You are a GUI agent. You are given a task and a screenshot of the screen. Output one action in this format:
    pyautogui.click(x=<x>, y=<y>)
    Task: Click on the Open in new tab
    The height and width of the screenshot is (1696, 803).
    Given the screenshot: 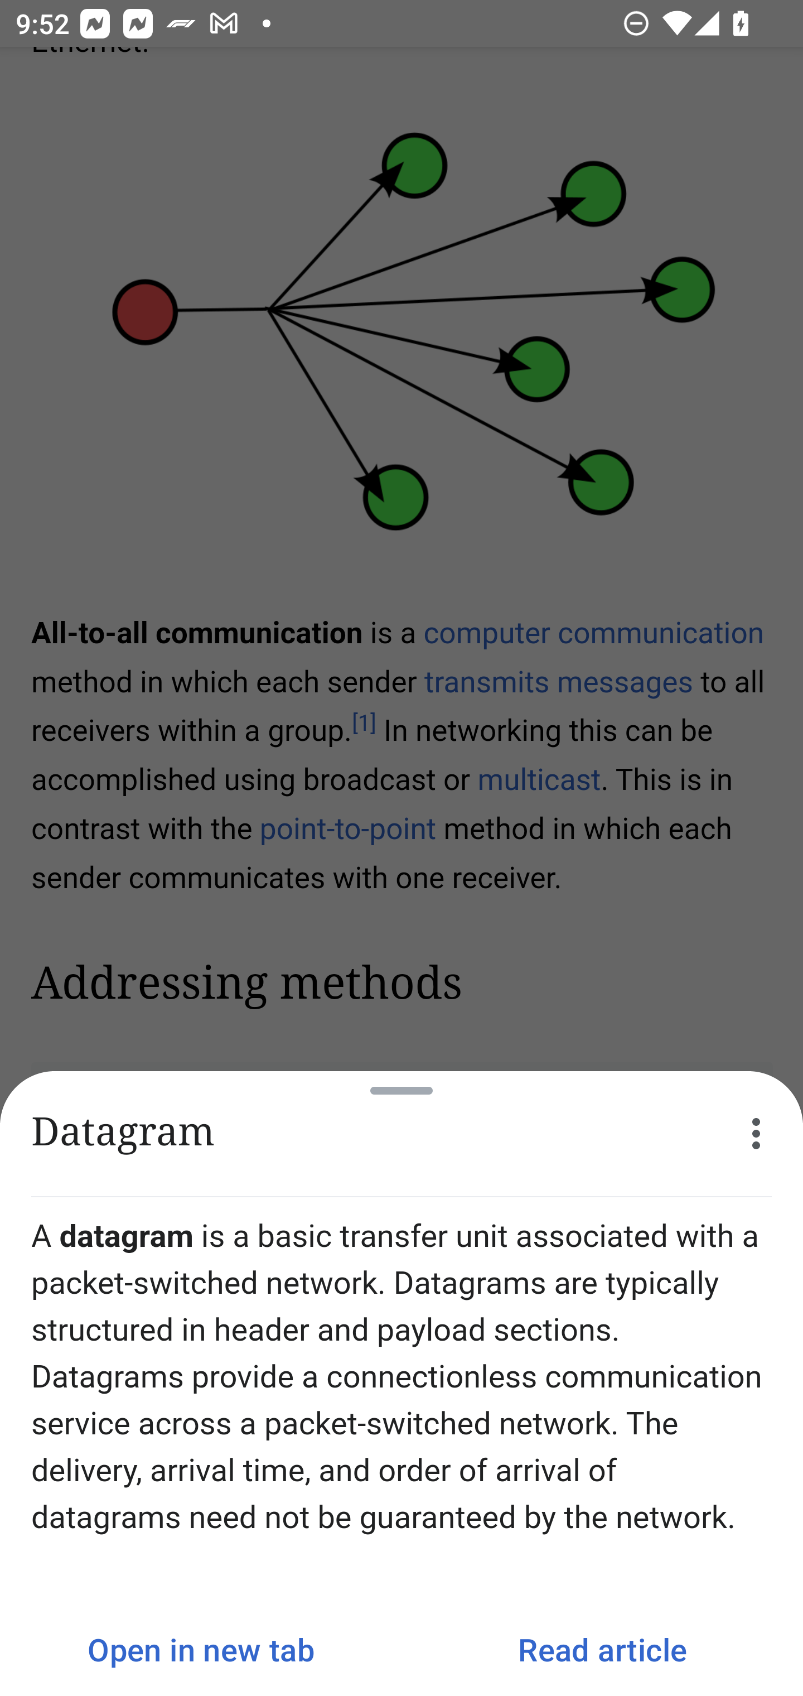 What is the action you would take?
    pyautogui.click(x=201, y=1649)
    